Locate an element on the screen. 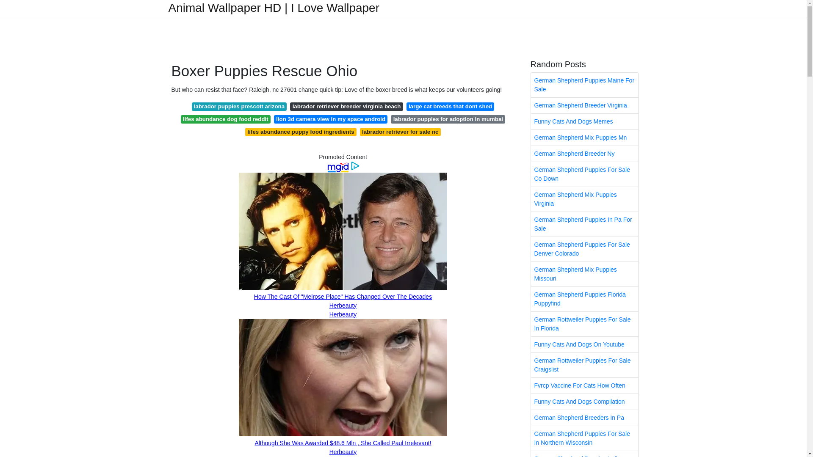 This screenshot has width=813, height=457. German Shepherd Puppies In Pa For Sale is located at coordinates (584, 224).